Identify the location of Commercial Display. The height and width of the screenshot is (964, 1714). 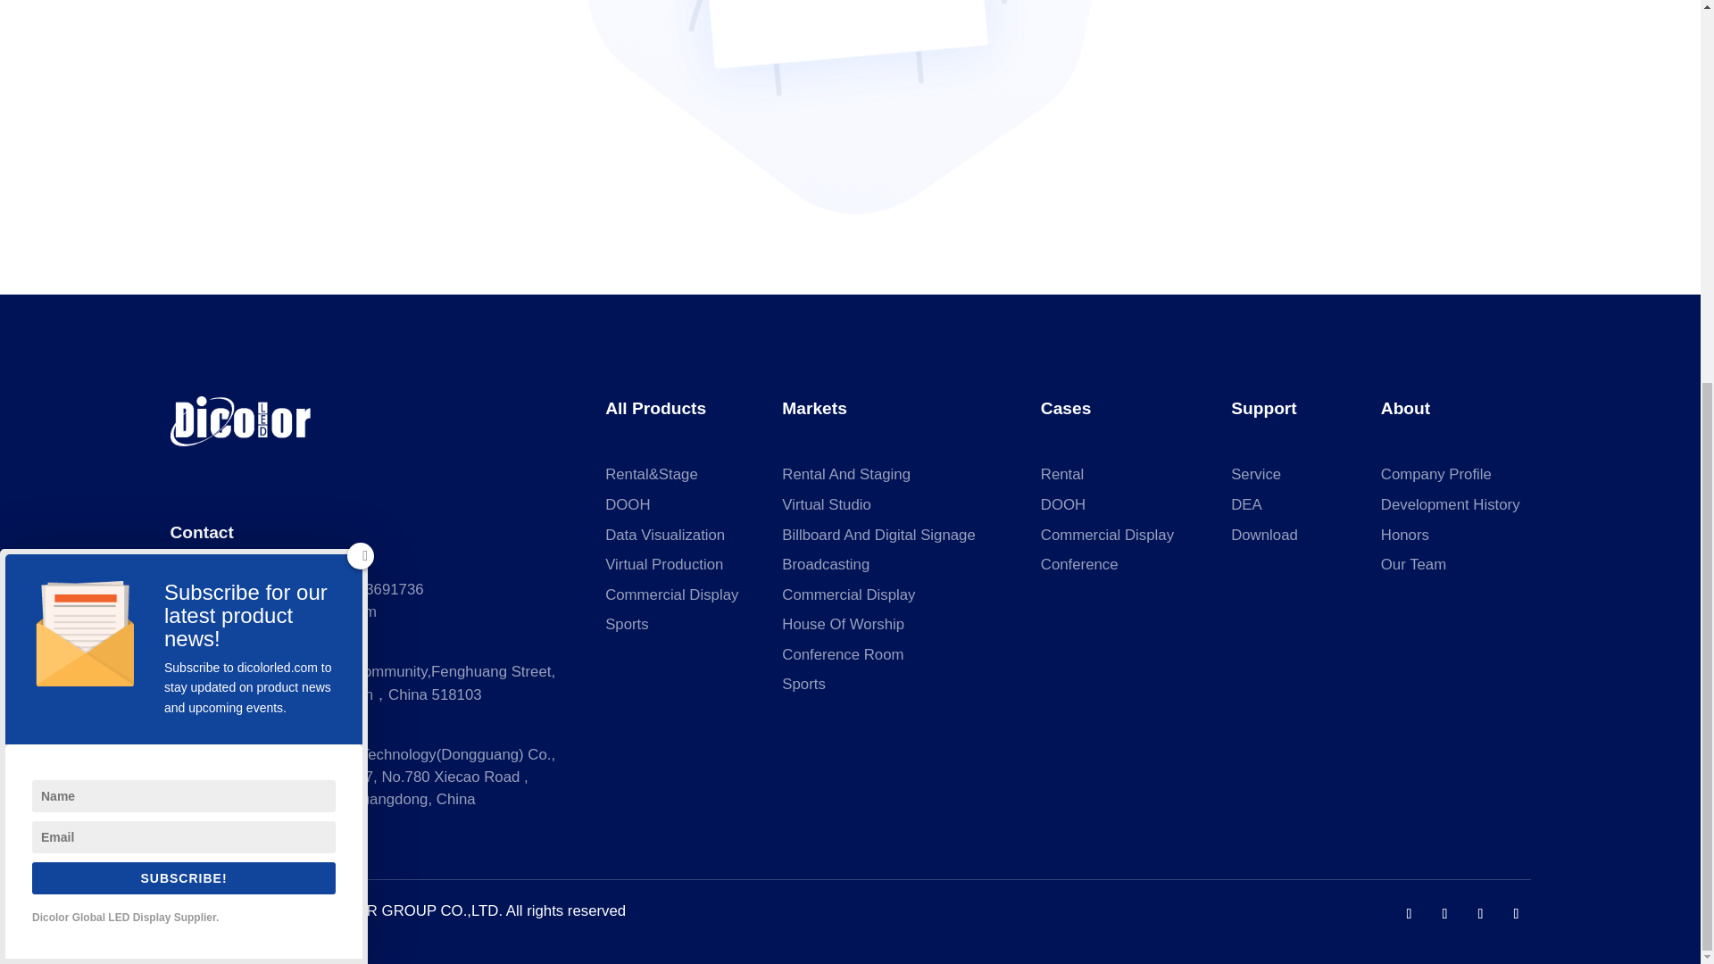
(671, 594).